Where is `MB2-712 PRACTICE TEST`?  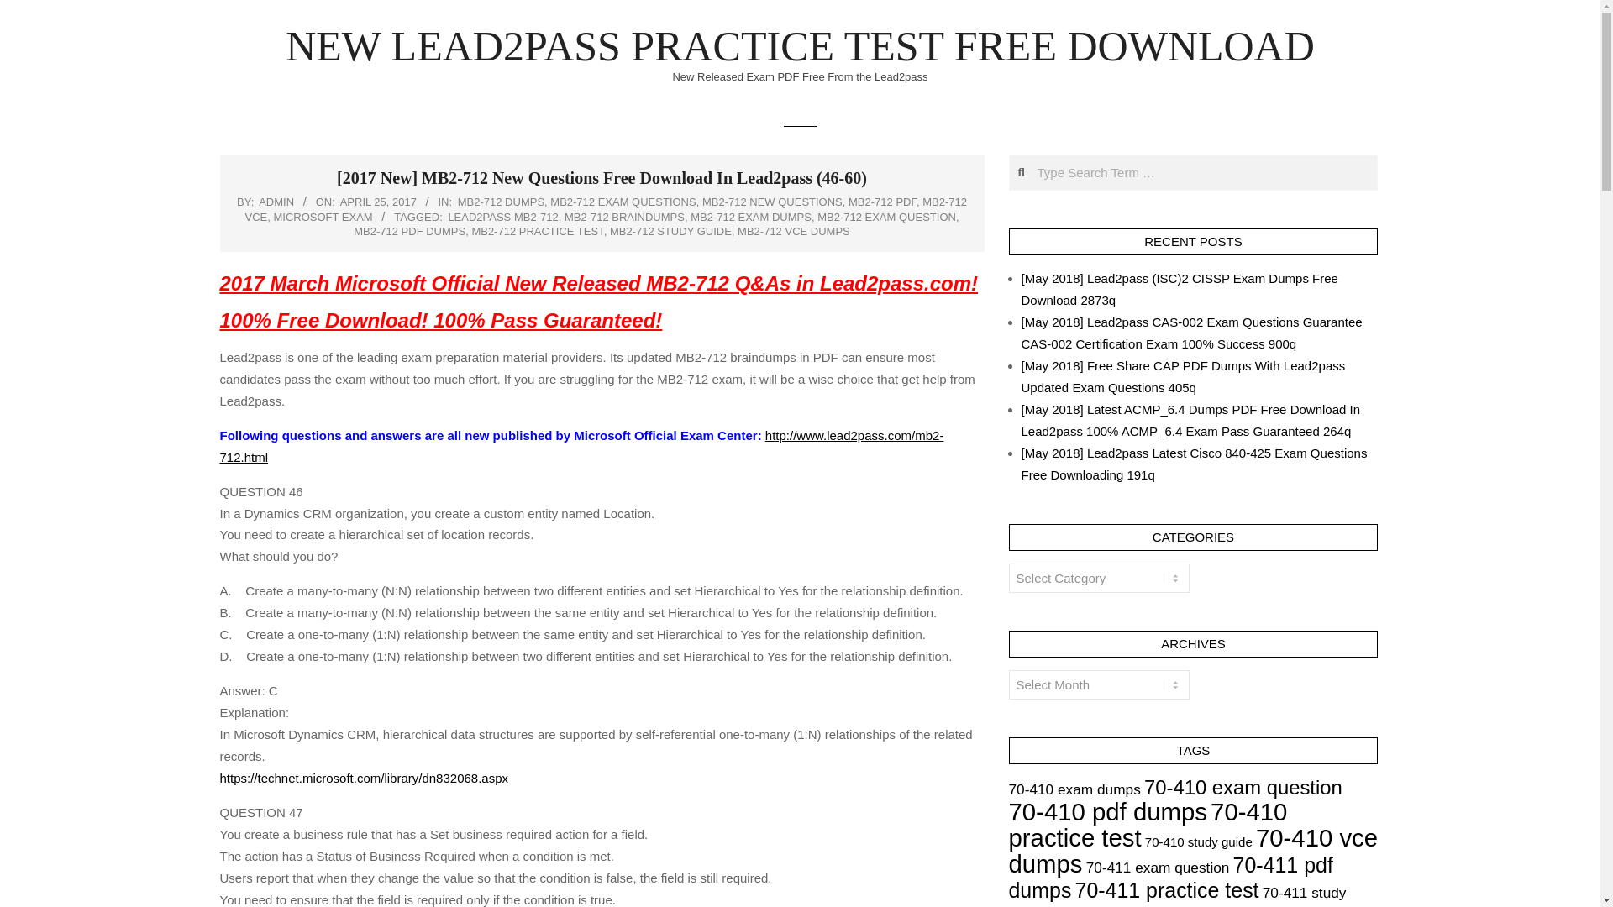 MB2-712 PRACTICE TEST is located at coordinates (537, 230).